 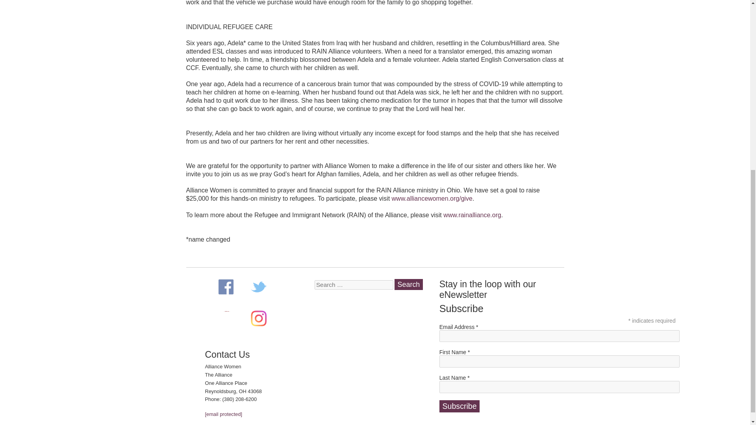 What do you see at coordinates (460, 406) in the screenshot?
I see `Subscribe` at bounding box center [460, 406].